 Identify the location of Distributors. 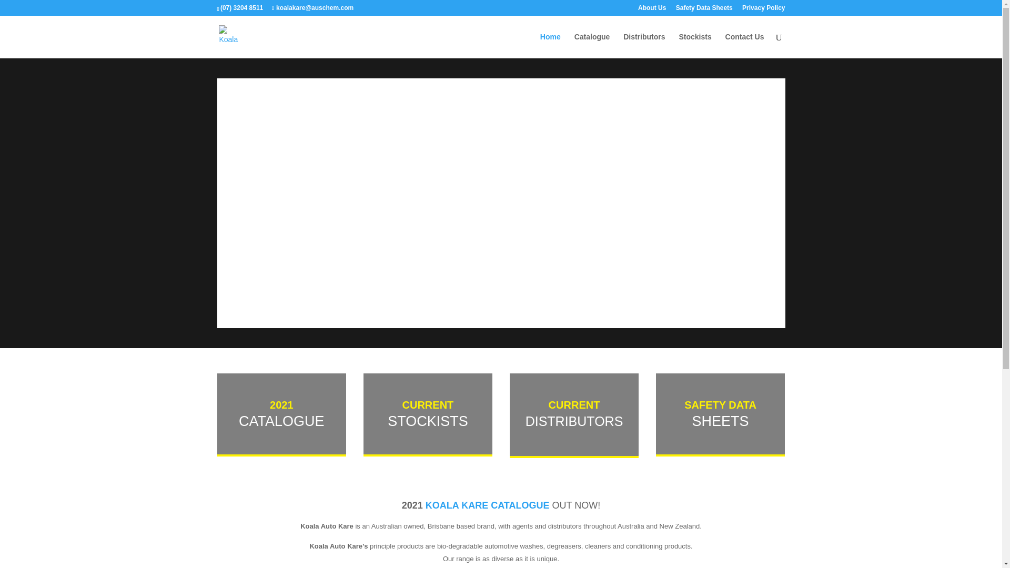
(644, 45).